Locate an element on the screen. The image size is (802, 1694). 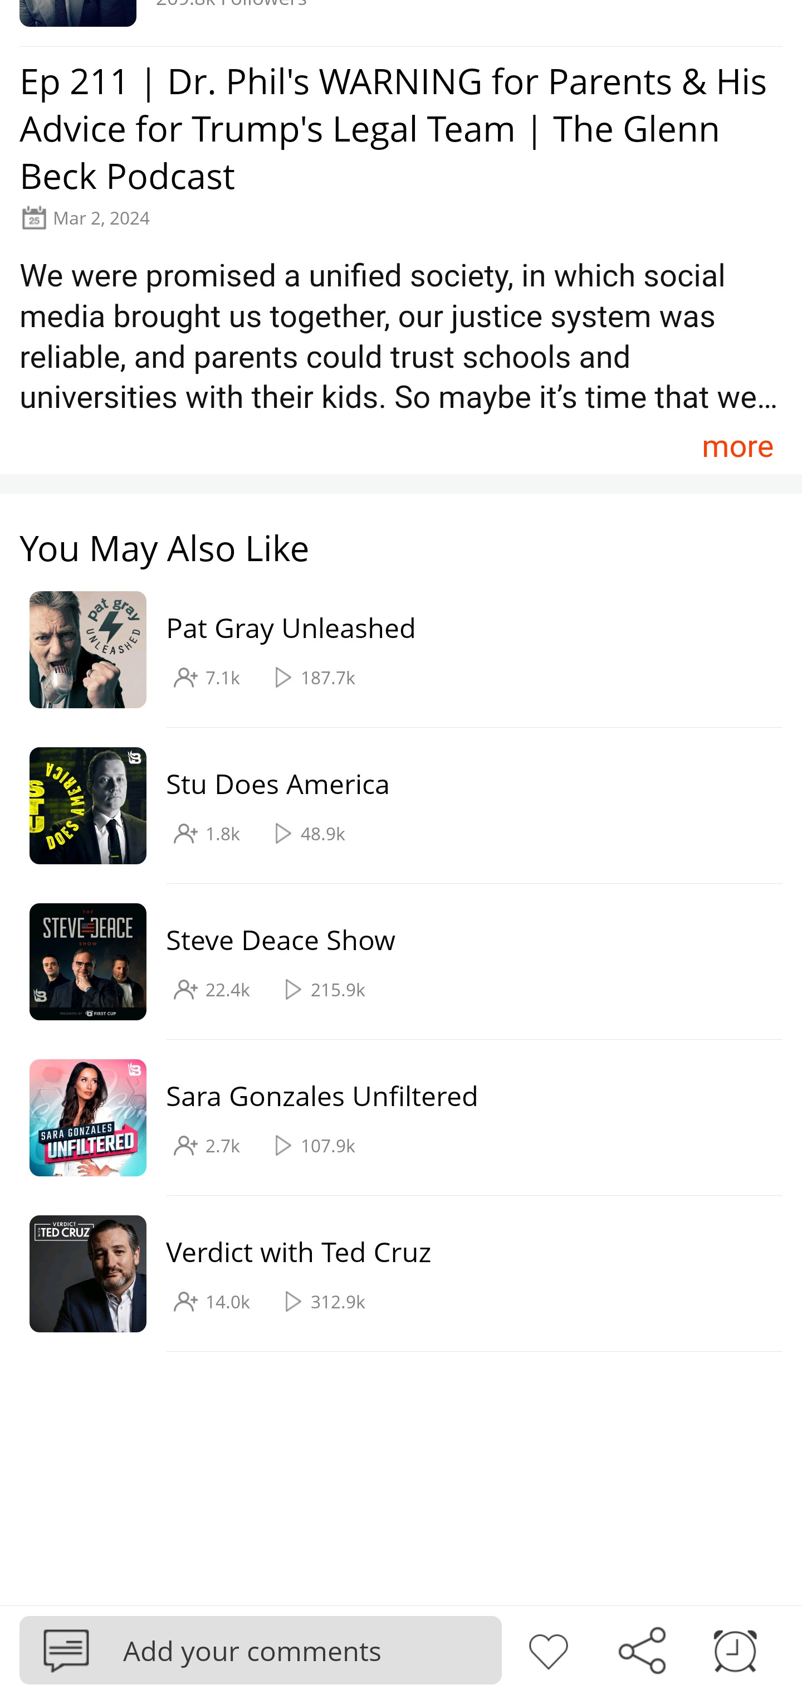
Steve Deace Show 22.4k 215.9k is located at coordinates (391, 962).